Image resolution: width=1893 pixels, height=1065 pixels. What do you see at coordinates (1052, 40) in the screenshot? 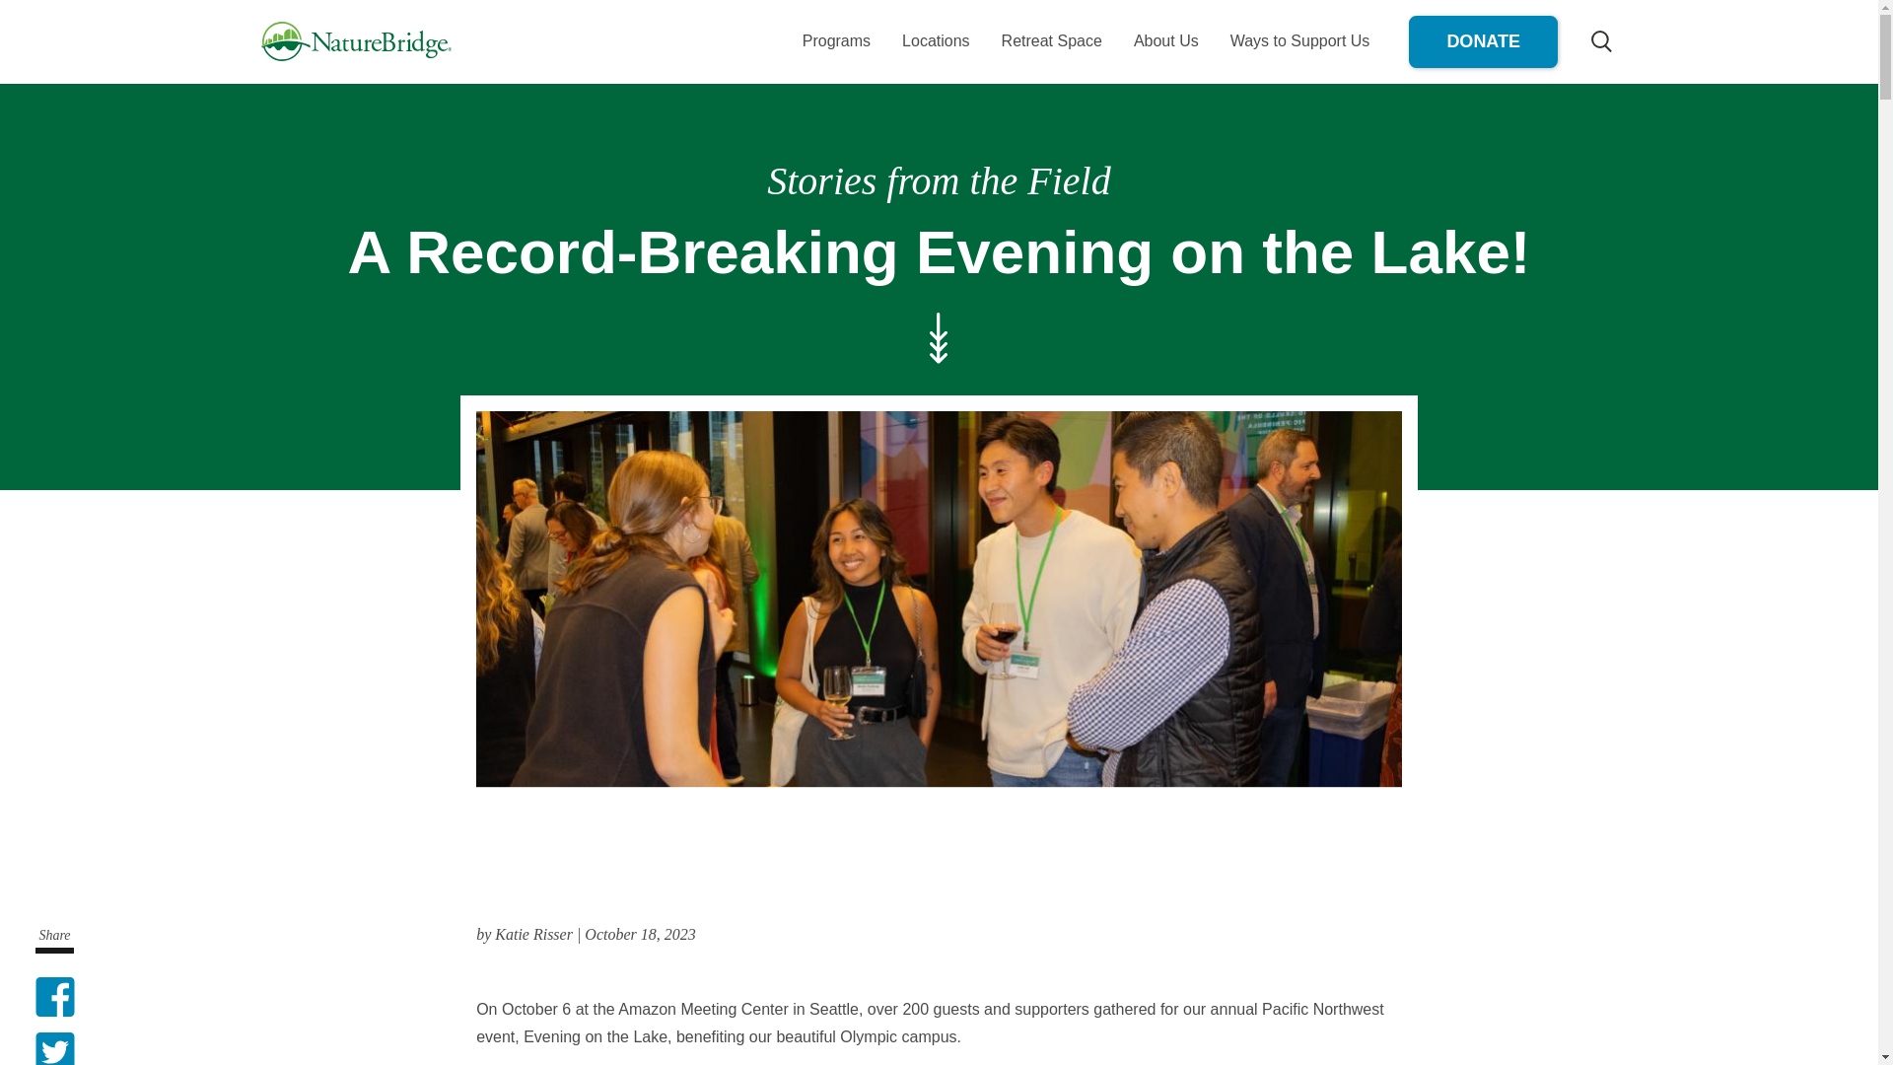
I see `Retreat Space` at bounding box center [1052, 40].